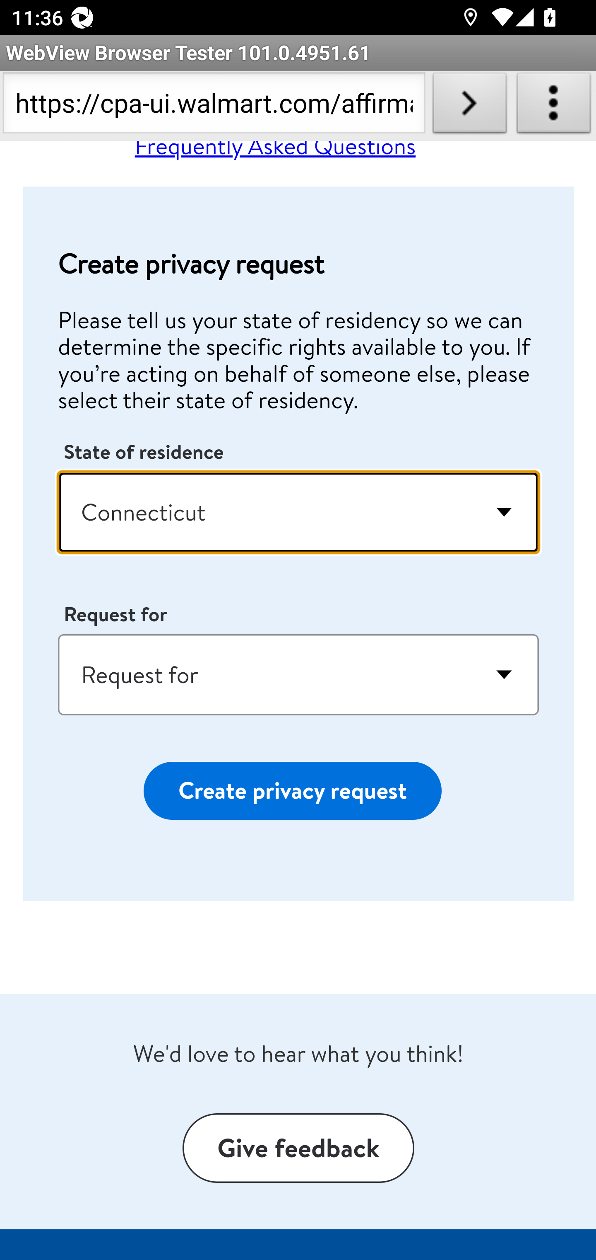 Image resolution: width=596 pixels, height=1260 pixels. What do you see at coordinates (299, 512) in the screenshot?
I see `Connecticut` at bounding box center [299, 512].